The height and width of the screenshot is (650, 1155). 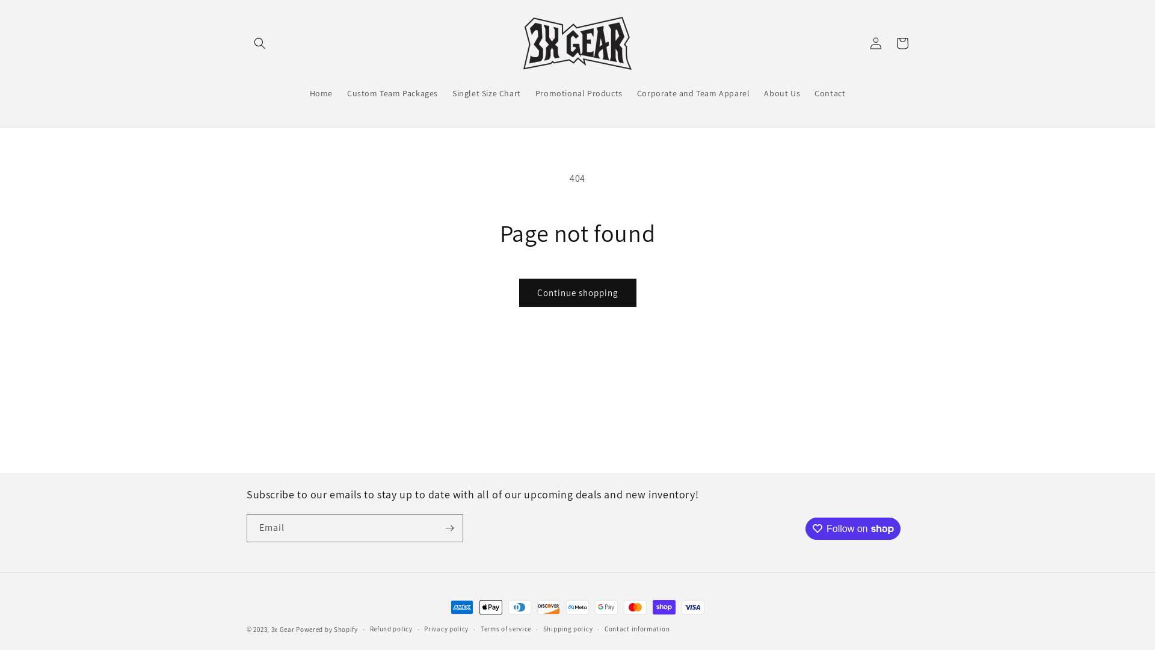 I want to click on Terms of service, so click(x=506, y=630).